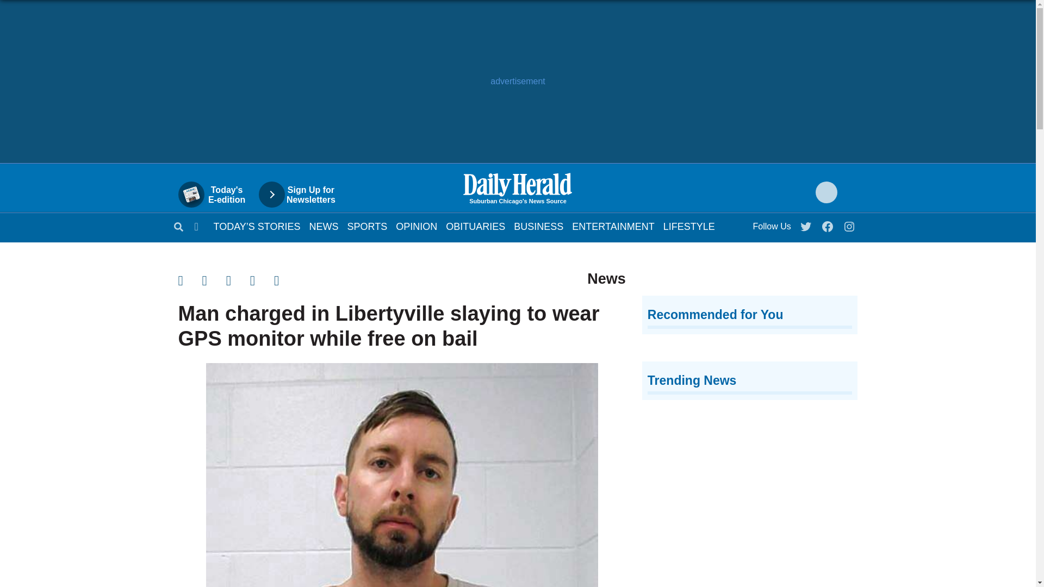  Describe the element at coordinates (613, 226) in the screenshot. I see `ENTERTAINMENT` at that location.